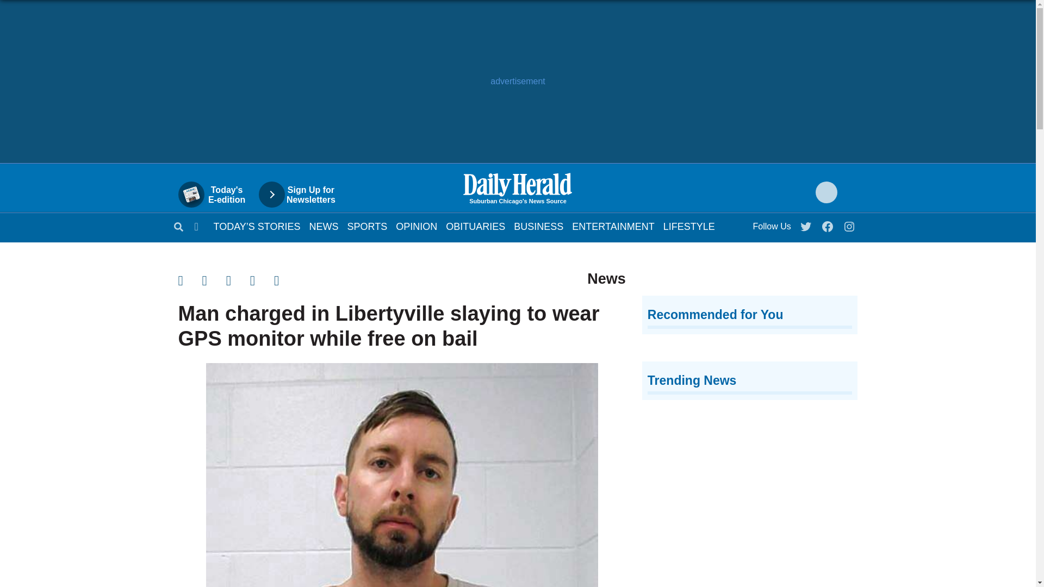  Describe the element at coordinates (613, 226) in the screenshot. I see `ENTERTAINMENT` at that location.